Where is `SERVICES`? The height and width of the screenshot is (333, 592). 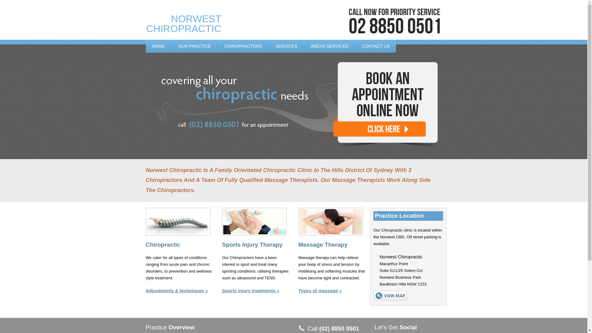
SERVICES is located at coordinates (287, 46).